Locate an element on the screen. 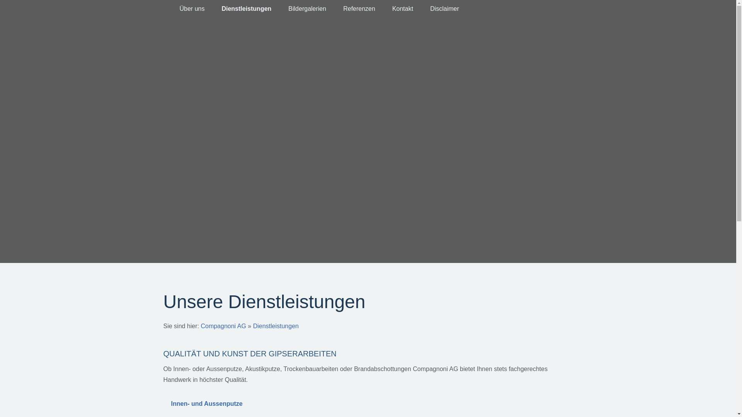  Bildergalerien is located at coordinates (307, 9).